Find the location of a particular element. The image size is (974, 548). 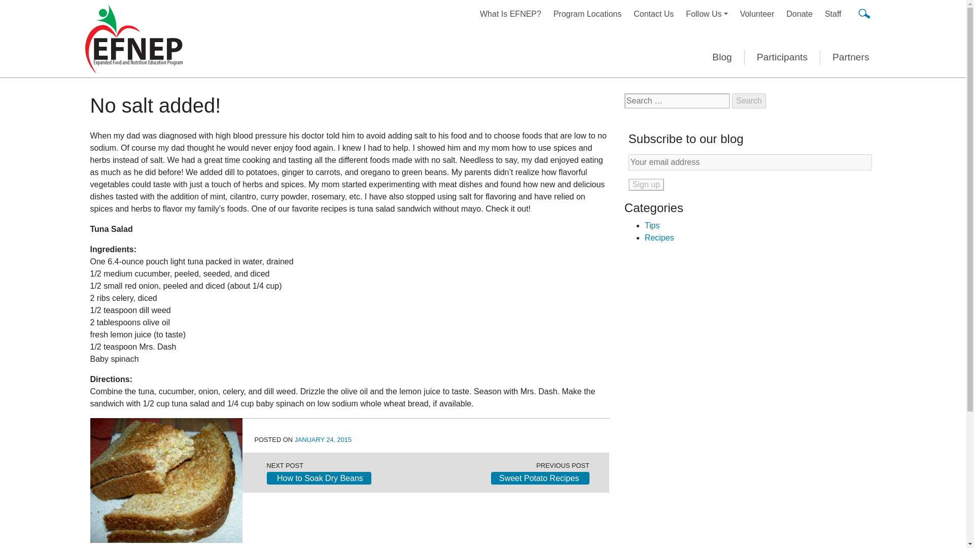

Blog is located at coordinates (722, 58).